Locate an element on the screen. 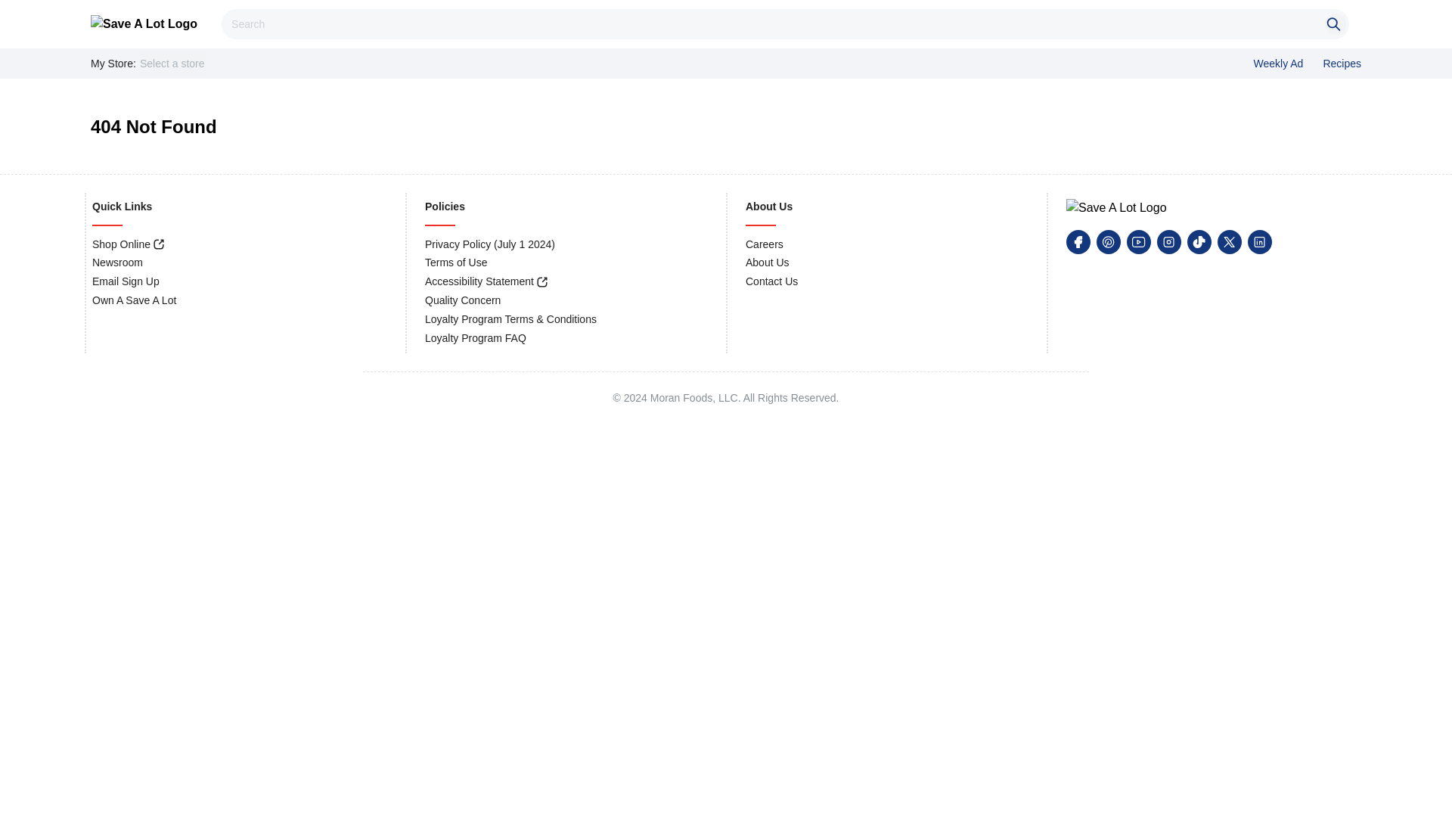  Shop Online is located at coordinates (121, 244).